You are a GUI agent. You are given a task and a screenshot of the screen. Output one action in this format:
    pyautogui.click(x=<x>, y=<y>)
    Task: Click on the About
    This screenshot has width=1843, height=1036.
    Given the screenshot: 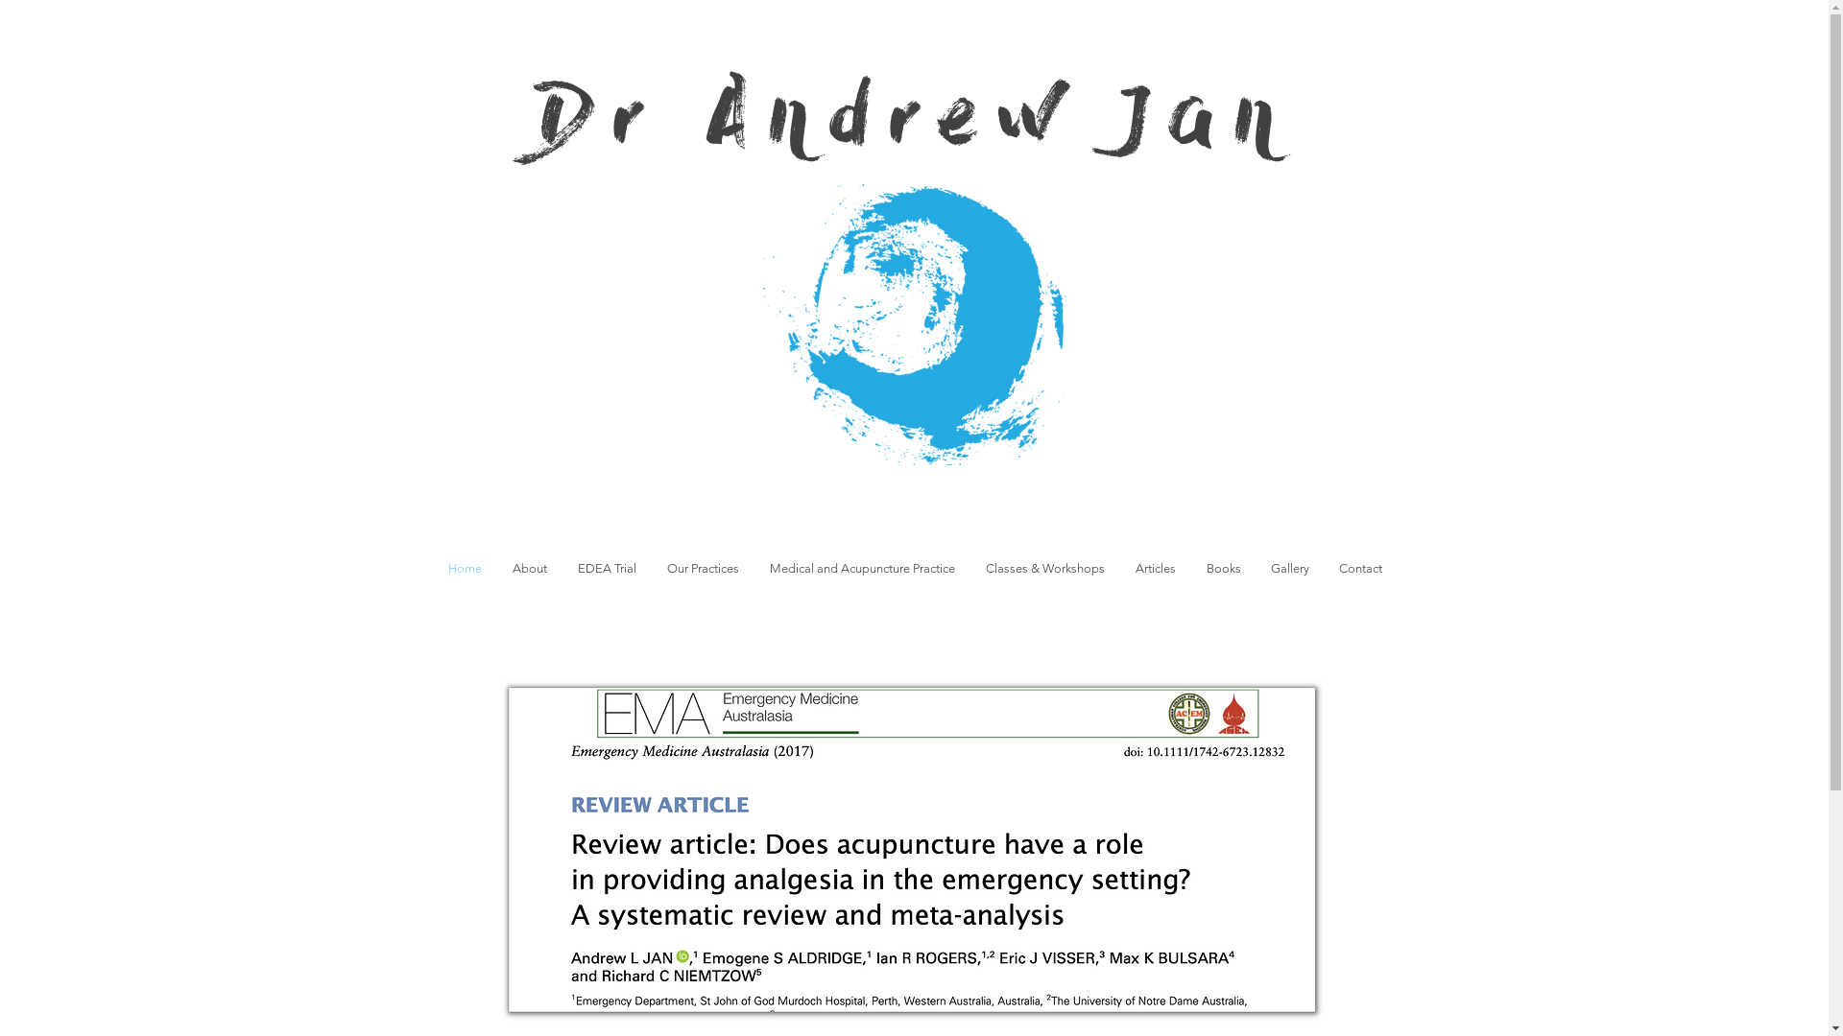 What is the action you would take?
    pyautogui.click(x=530, y=568)
    